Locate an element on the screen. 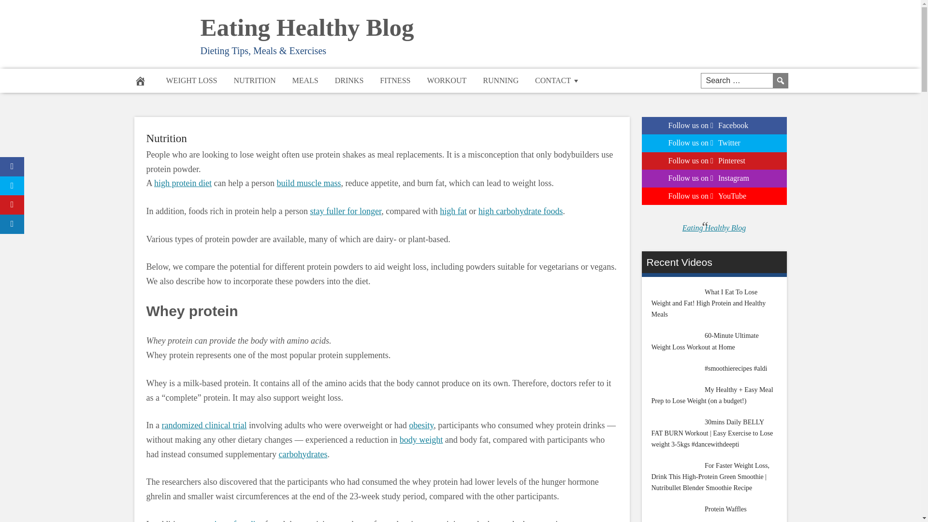  Eating Healthy Blog is located at coordinates (307, 28).